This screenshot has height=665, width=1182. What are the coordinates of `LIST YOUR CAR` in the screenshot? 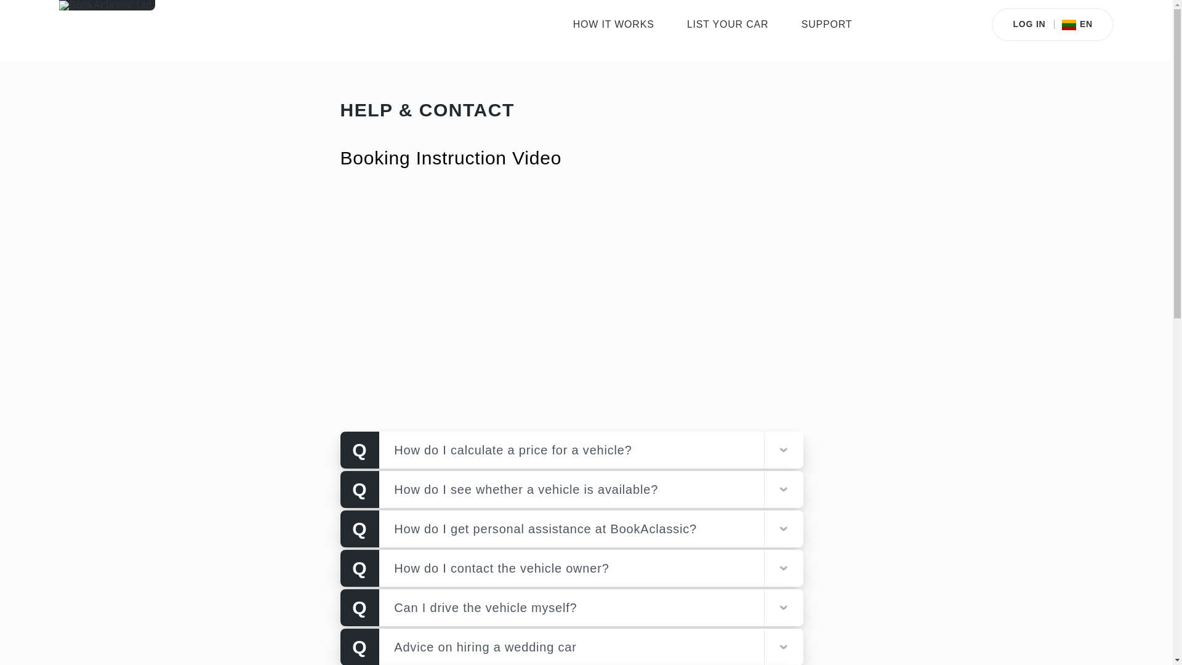 It's located at (728, 25).